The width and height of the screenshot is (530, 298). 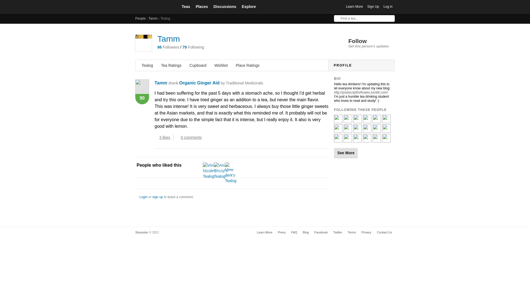 I want to click on View SpecialTea Brew's Tealog, so click(x=348, y=140).